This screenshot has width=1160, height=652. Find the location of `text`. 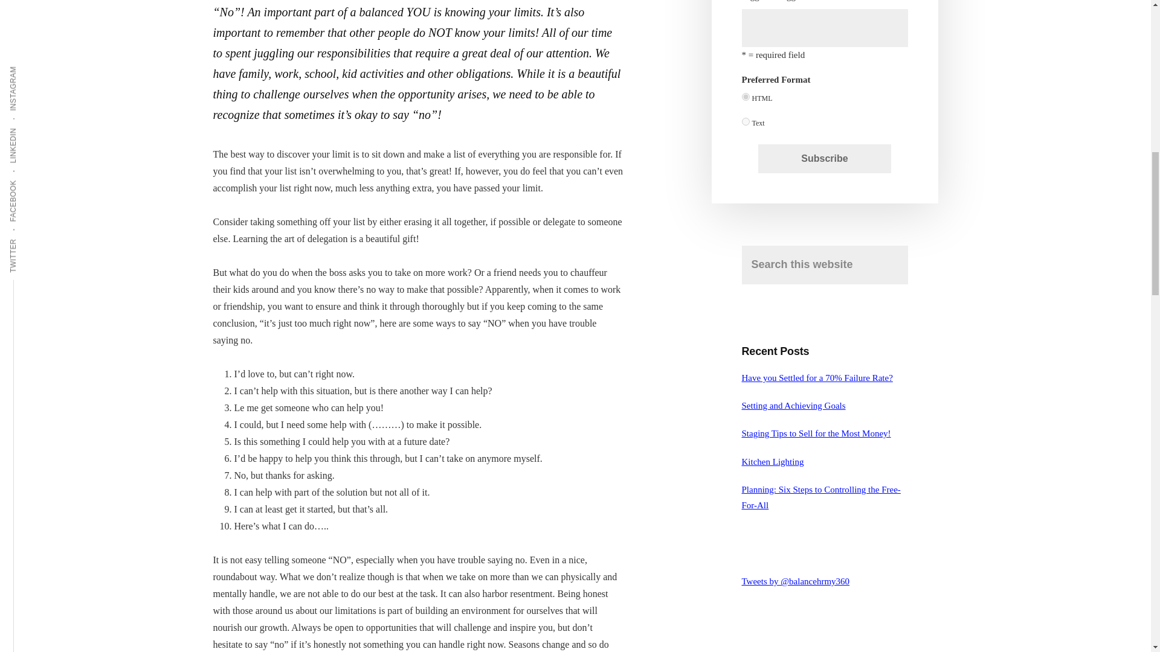

text is located at coordinates (746, 122).